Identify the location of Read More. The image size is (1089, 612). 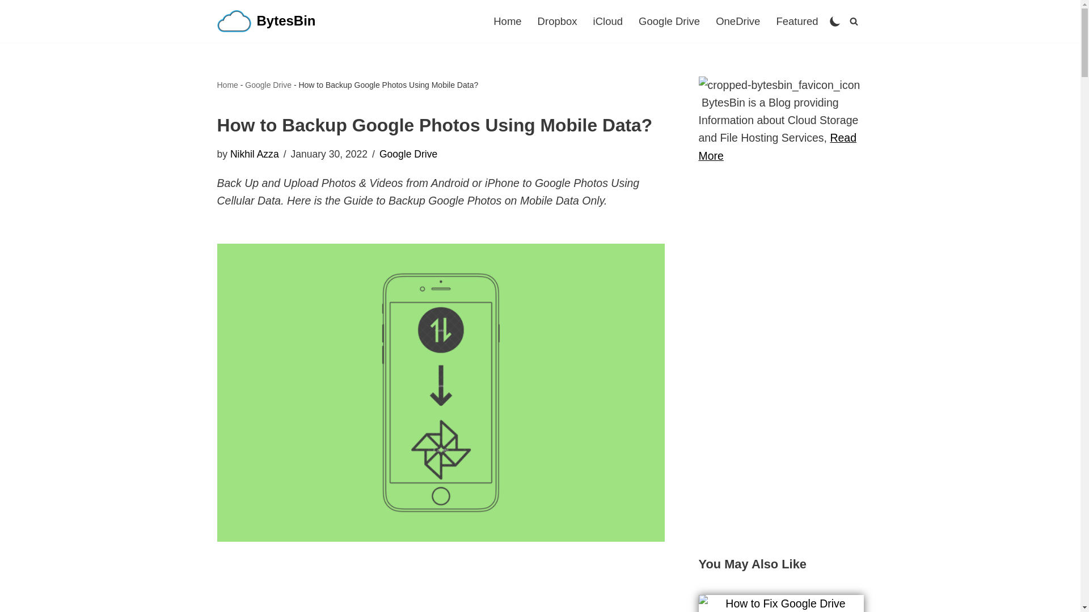
(778, 146).